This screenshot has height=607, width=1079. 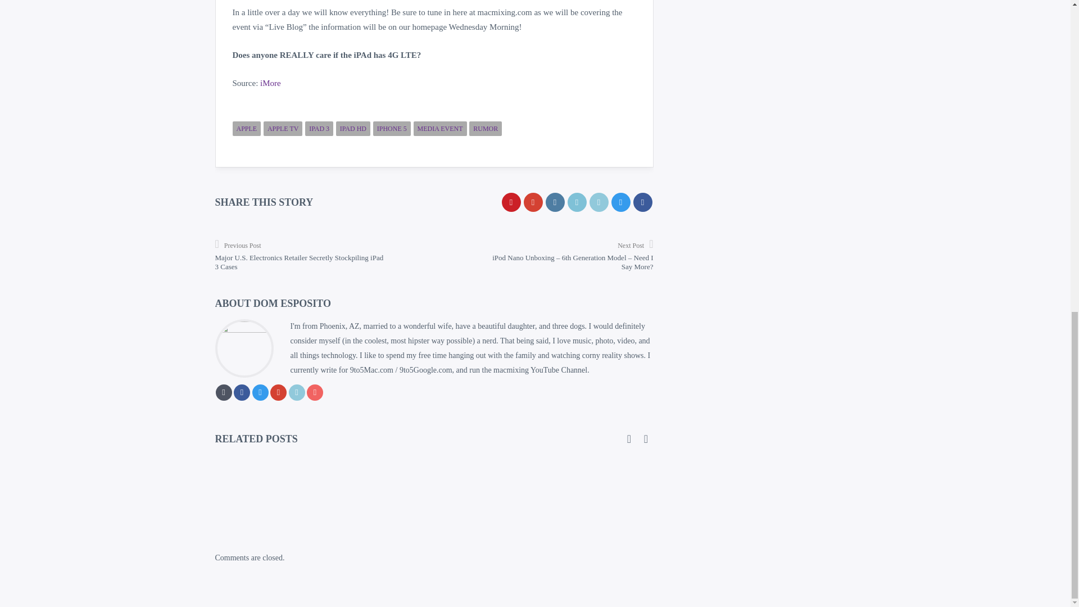 What do you see at coordinates (620, 202) in the screenshot?
I see `twitter` at bounding box center [620, 202].